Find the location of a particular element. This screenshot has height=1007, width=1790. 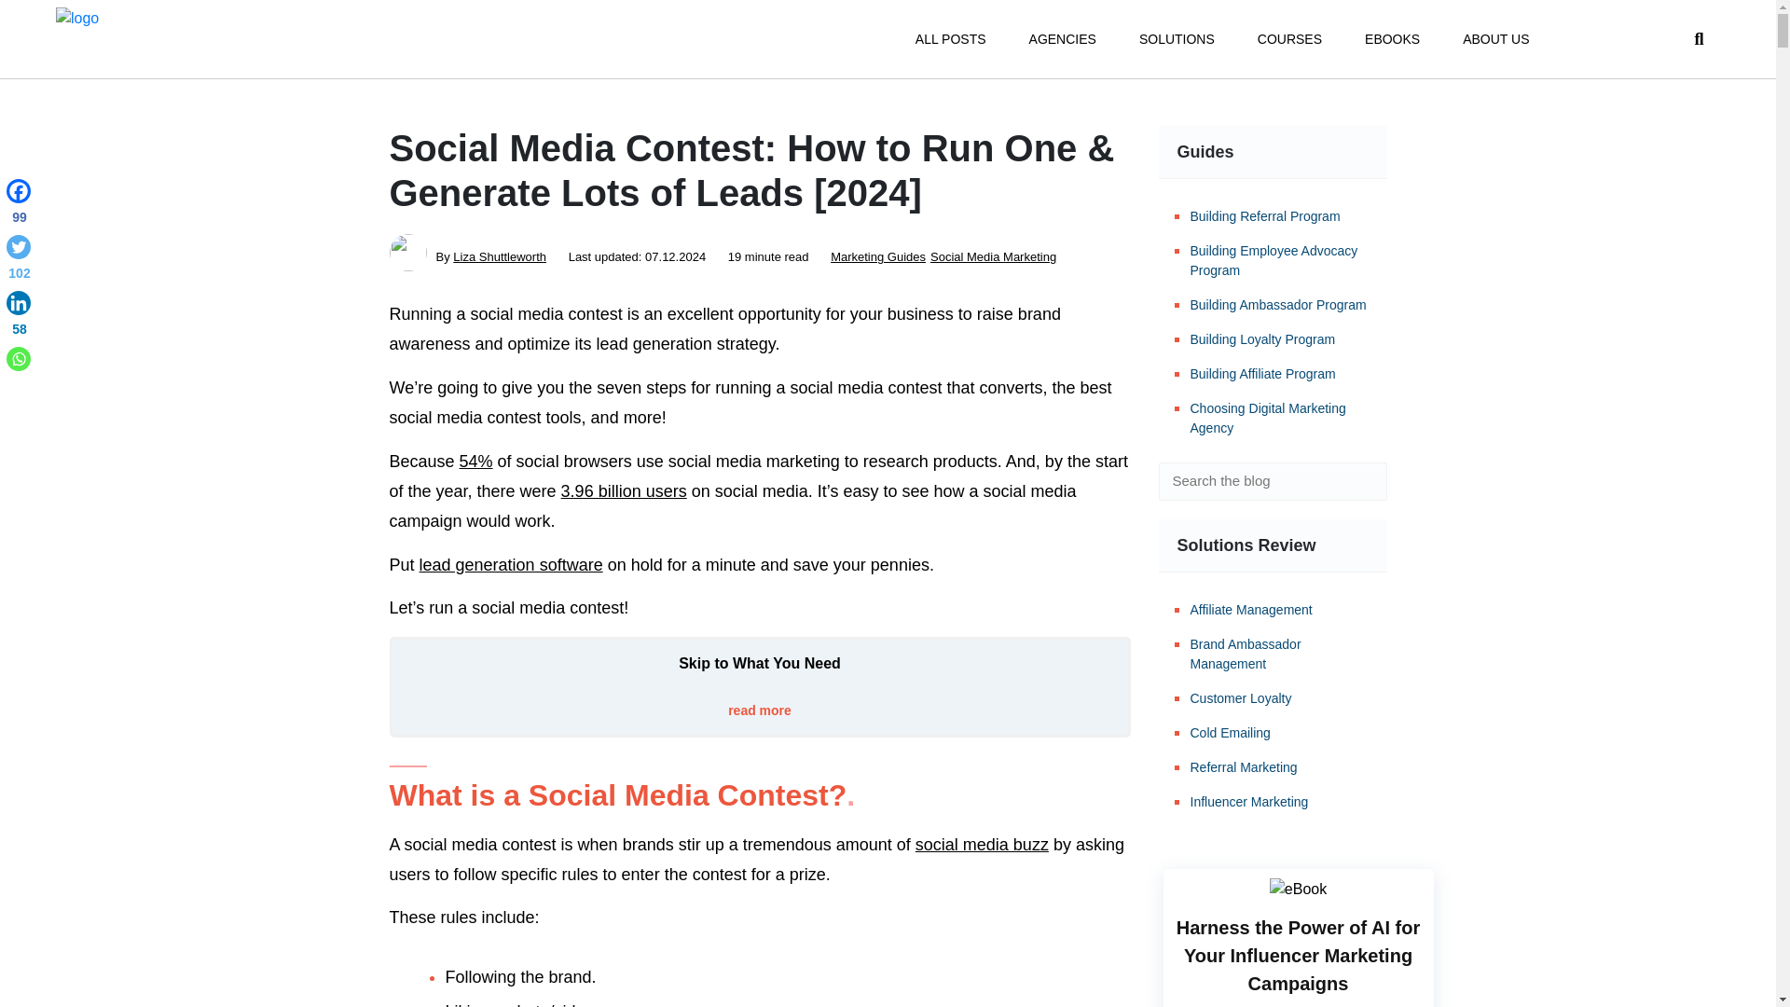

Linkedin is located at coordinates (19, 317).